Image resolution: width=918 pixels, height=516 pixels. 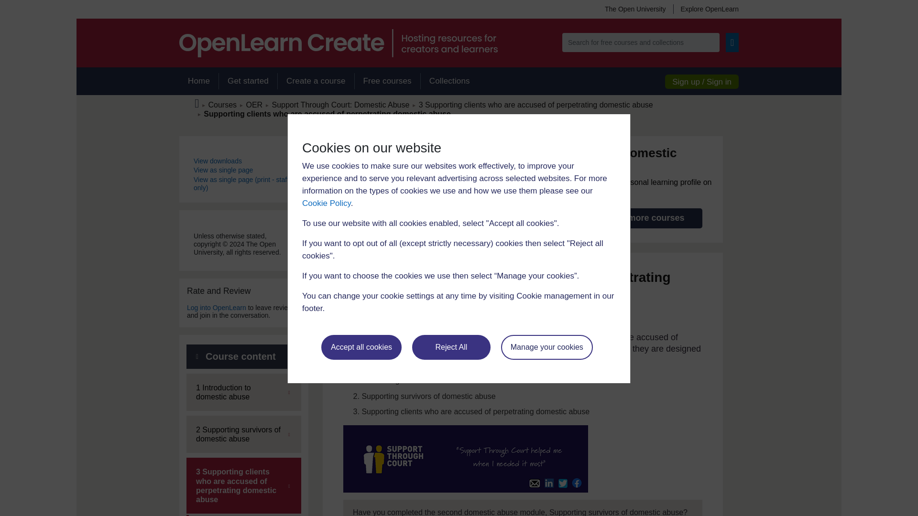 What do you see at coordinates (338, 43) in the screenshot?
I see `OpenLearn Create` at bounding box center [338, 43].